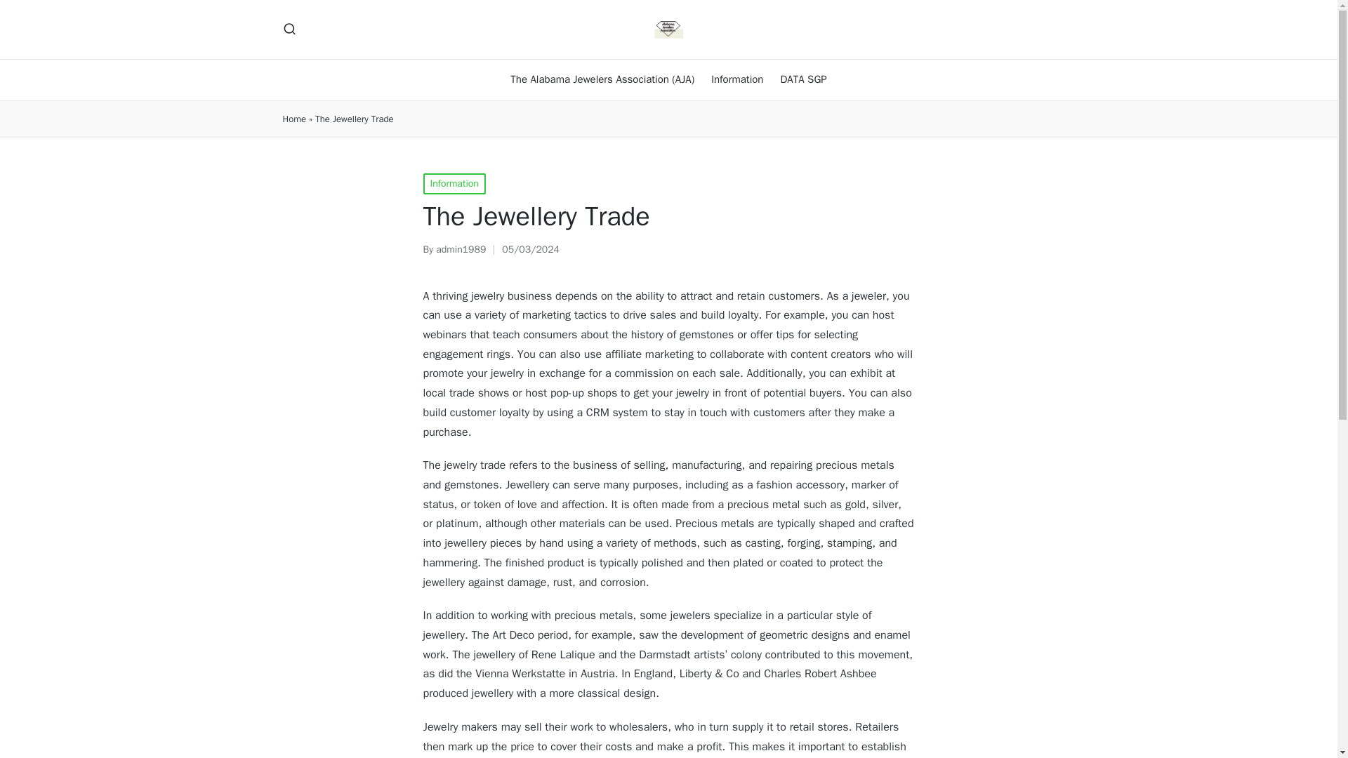  What do you see at coordinates (461, 248) in the screenshot?
I see `admin1989` at bounding box center [461, 248].